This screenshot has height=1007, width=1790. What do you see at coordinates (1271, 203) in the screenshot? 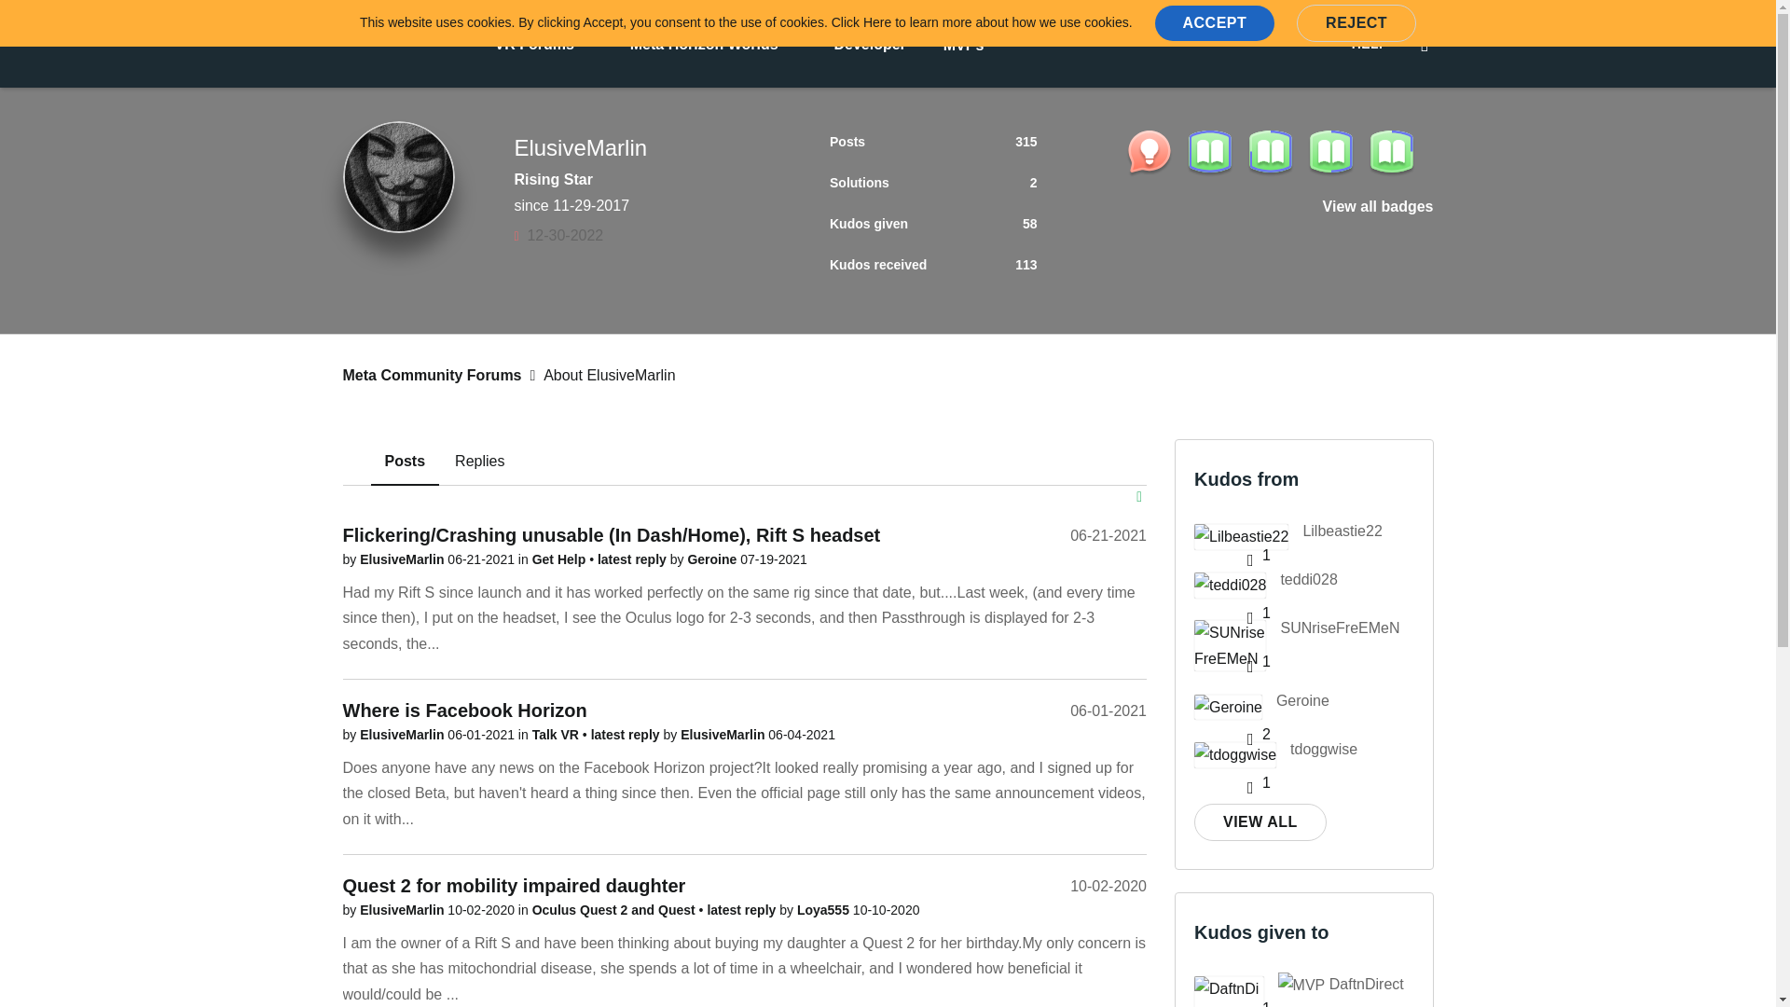
I see `Veteran 5` at bounding box center [1271, 203].